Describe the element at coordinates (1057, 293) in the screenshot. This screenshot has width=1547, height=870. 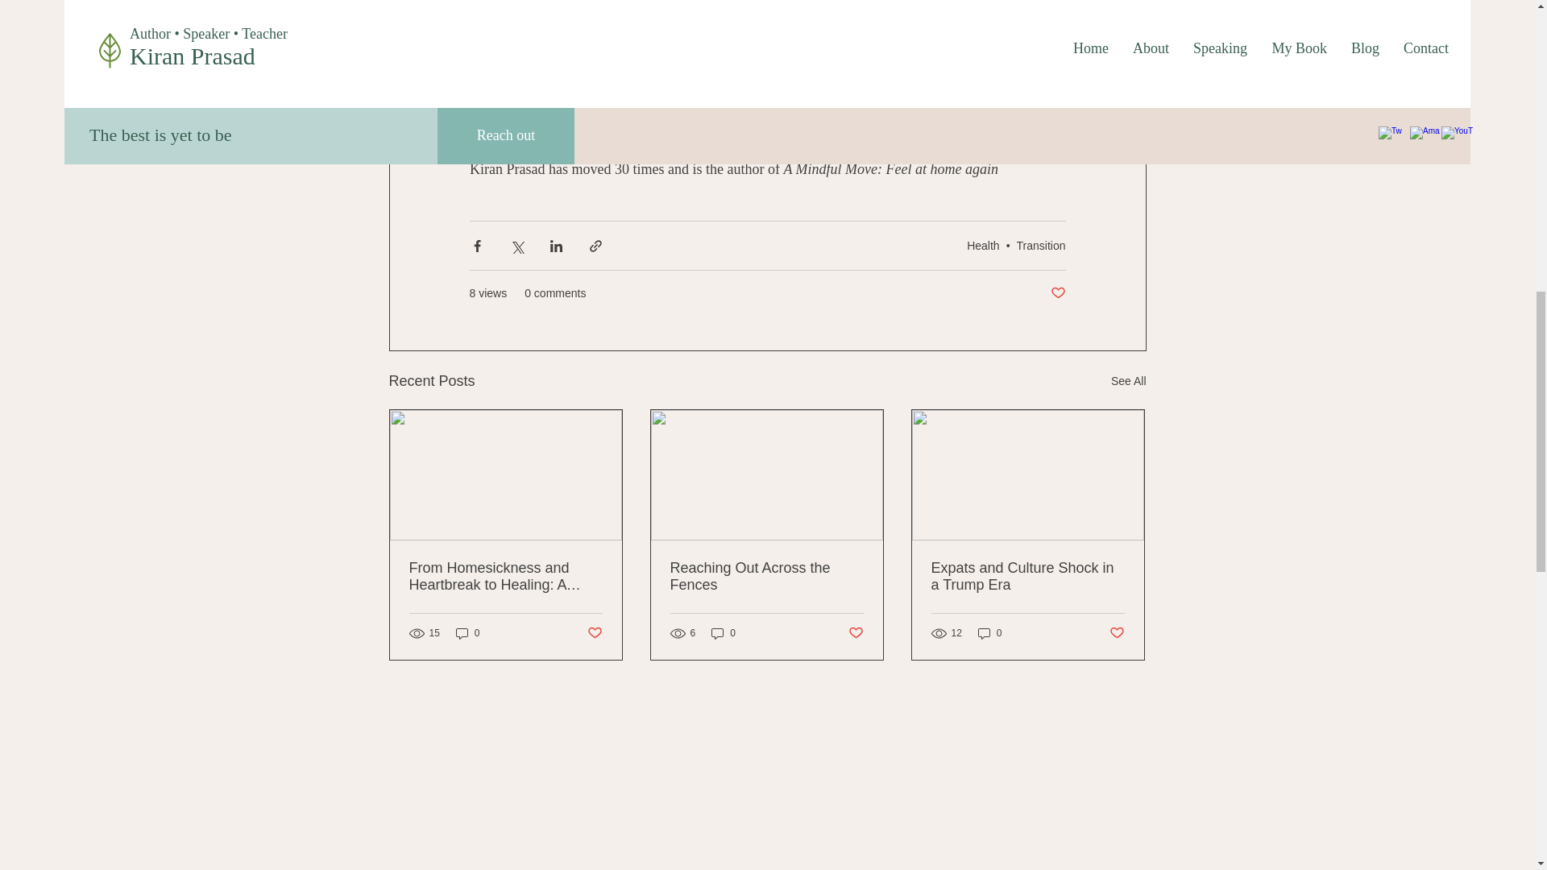
I see `Post not marked as liked` at that location.